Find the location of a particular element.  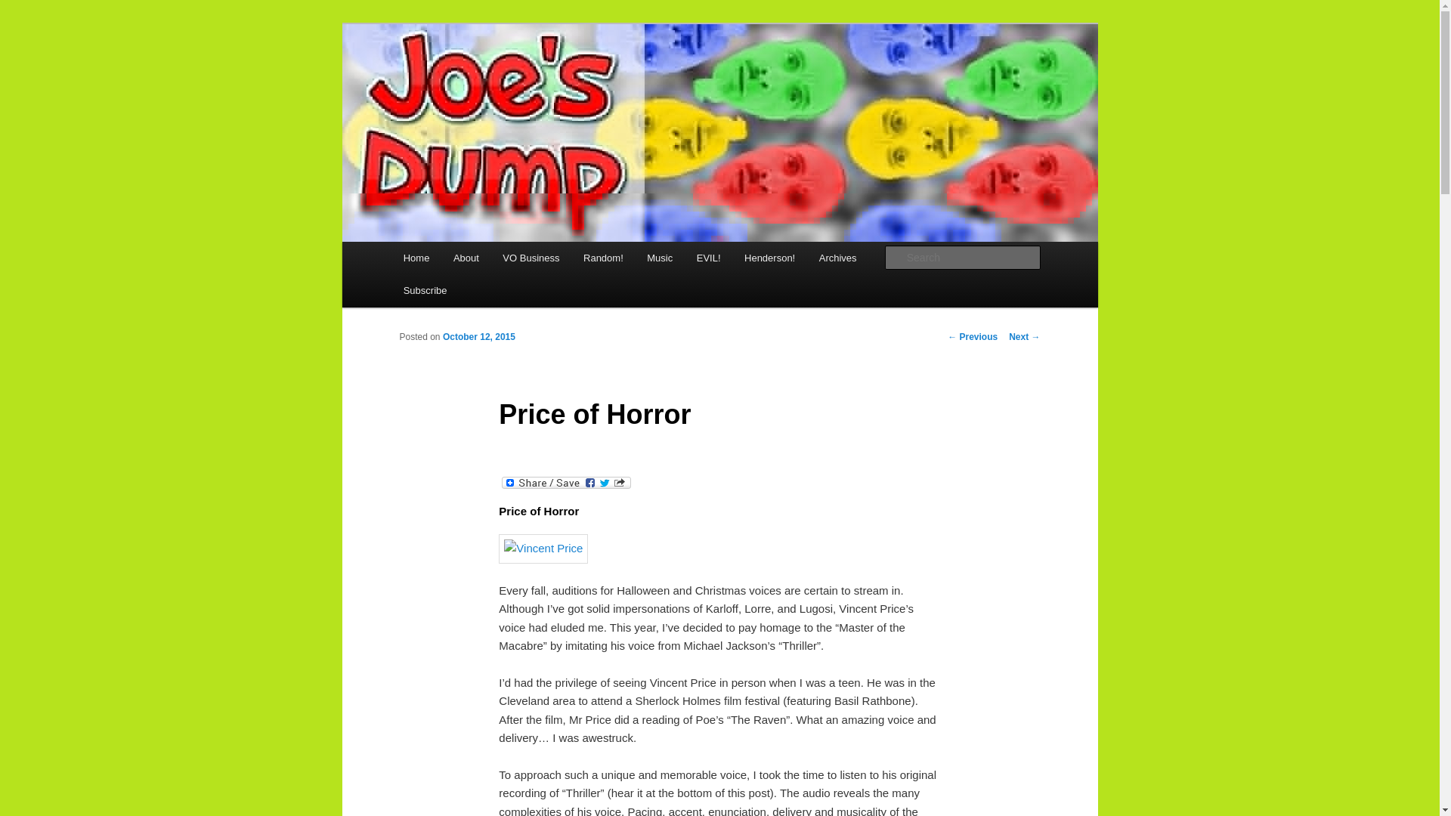

About is located at coordinates (466, 257).